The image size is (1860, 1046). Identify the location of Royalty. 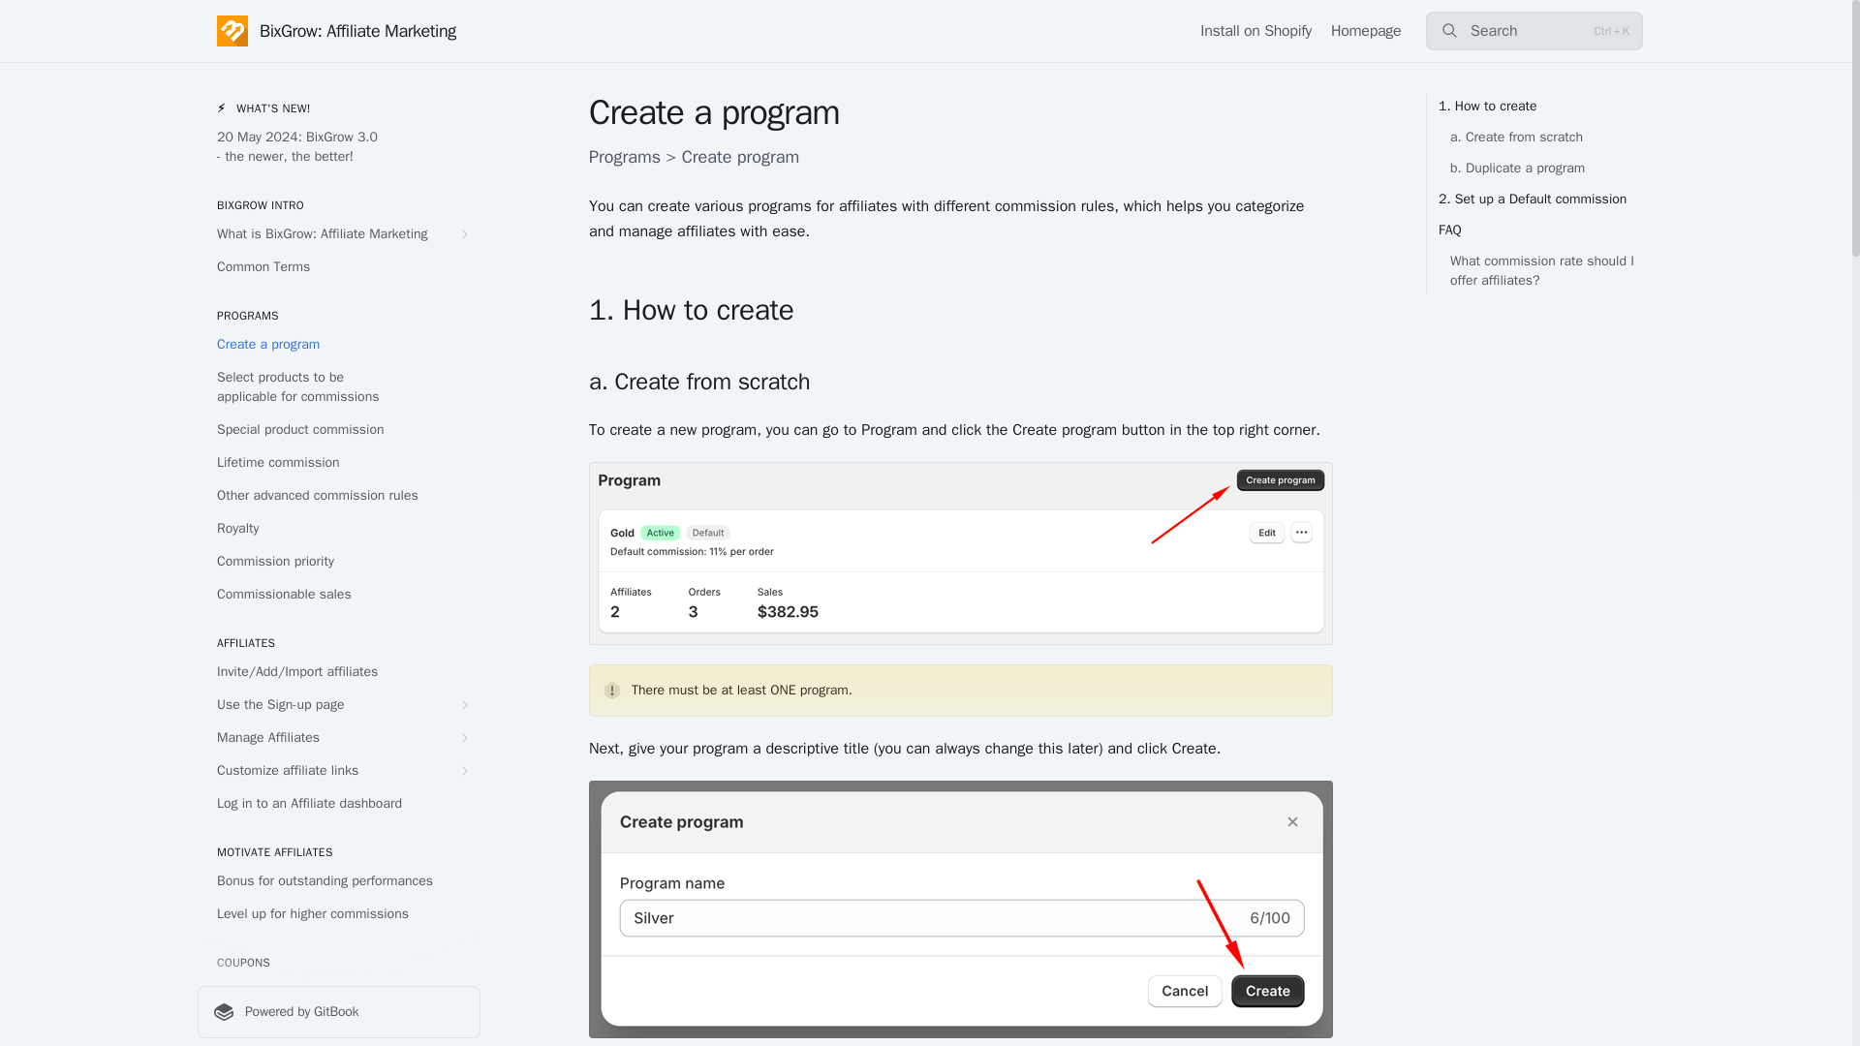
(338, 529).